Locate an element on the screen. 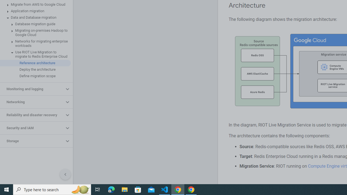 This screenshot has width=347, height=195. Reliability and disaster recovery is located at coordinates (32, 115).